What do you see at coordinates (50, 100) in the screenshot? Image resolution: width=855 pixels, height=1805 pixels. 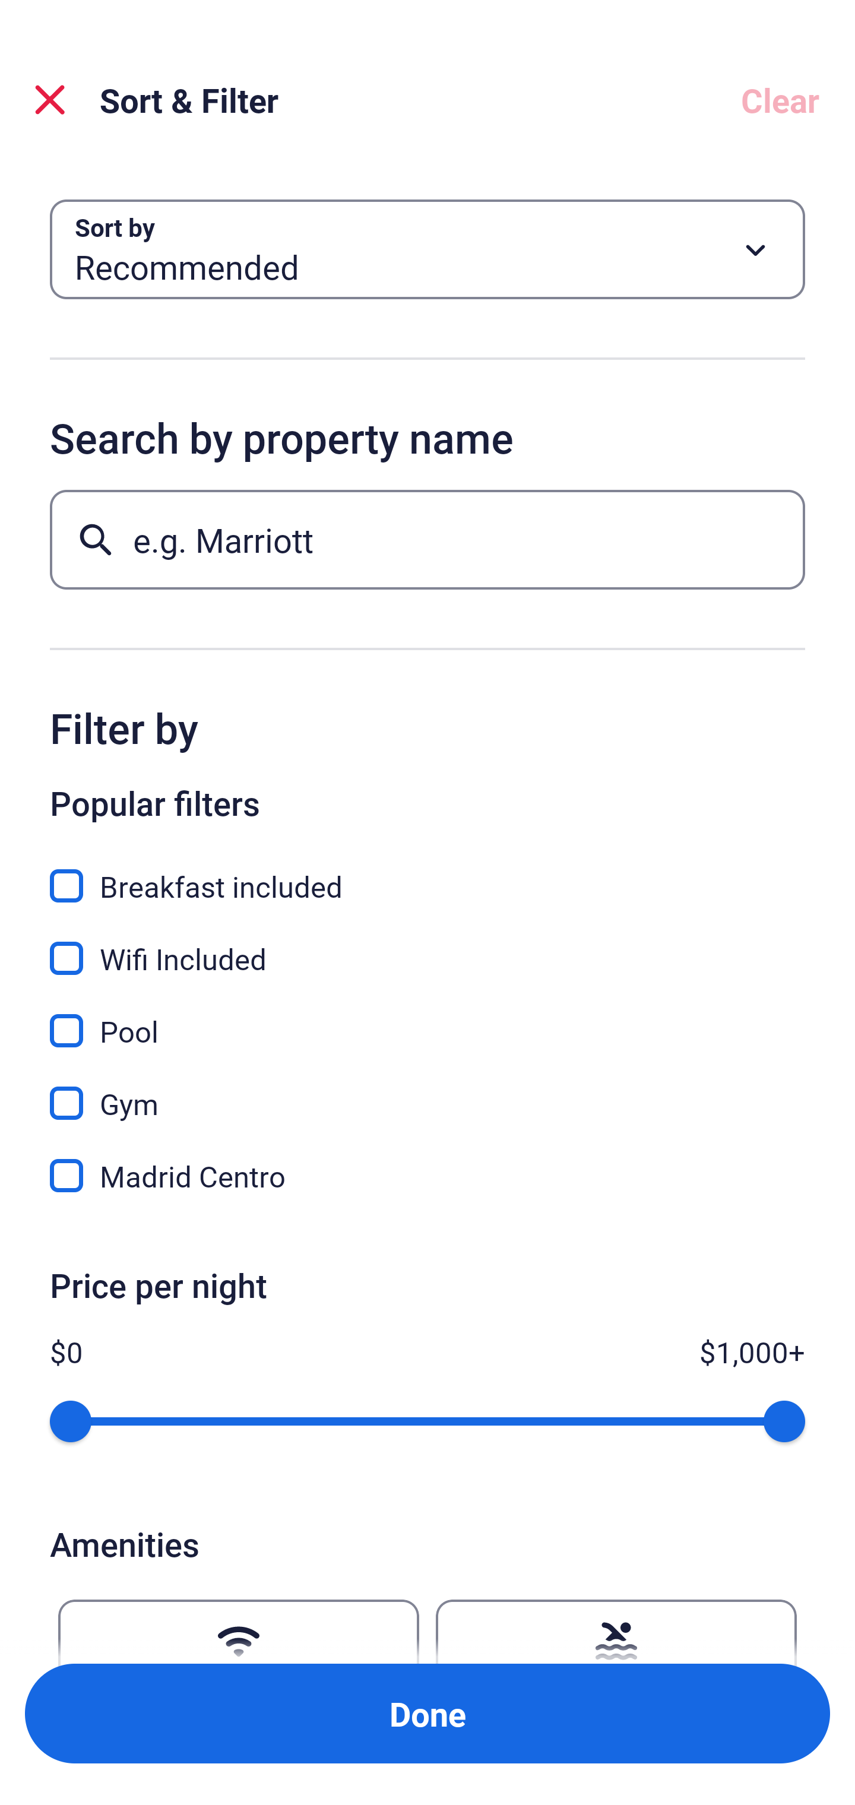 I see `Close Sort and Filter` at bounding box center [50, 100].